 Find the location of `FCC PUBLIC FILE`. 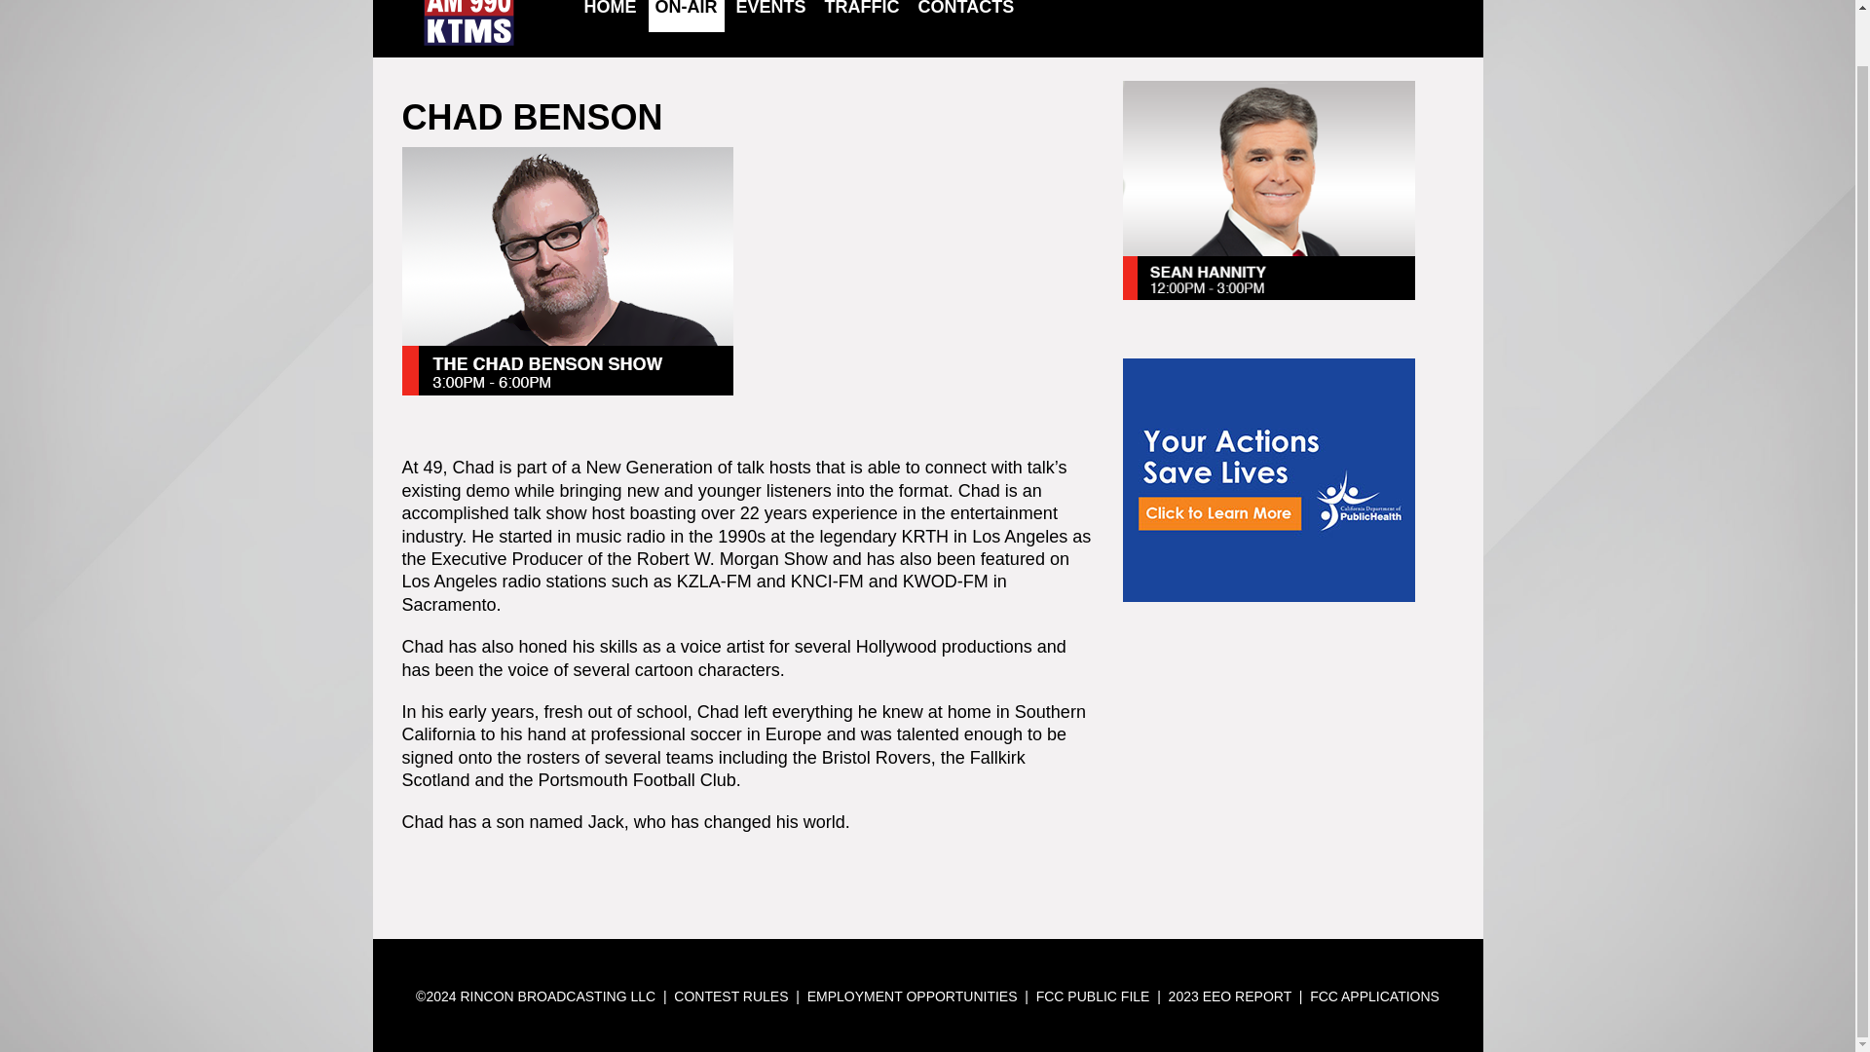

FCC PUBLIC FILE is located at coordinates (1093, 996).